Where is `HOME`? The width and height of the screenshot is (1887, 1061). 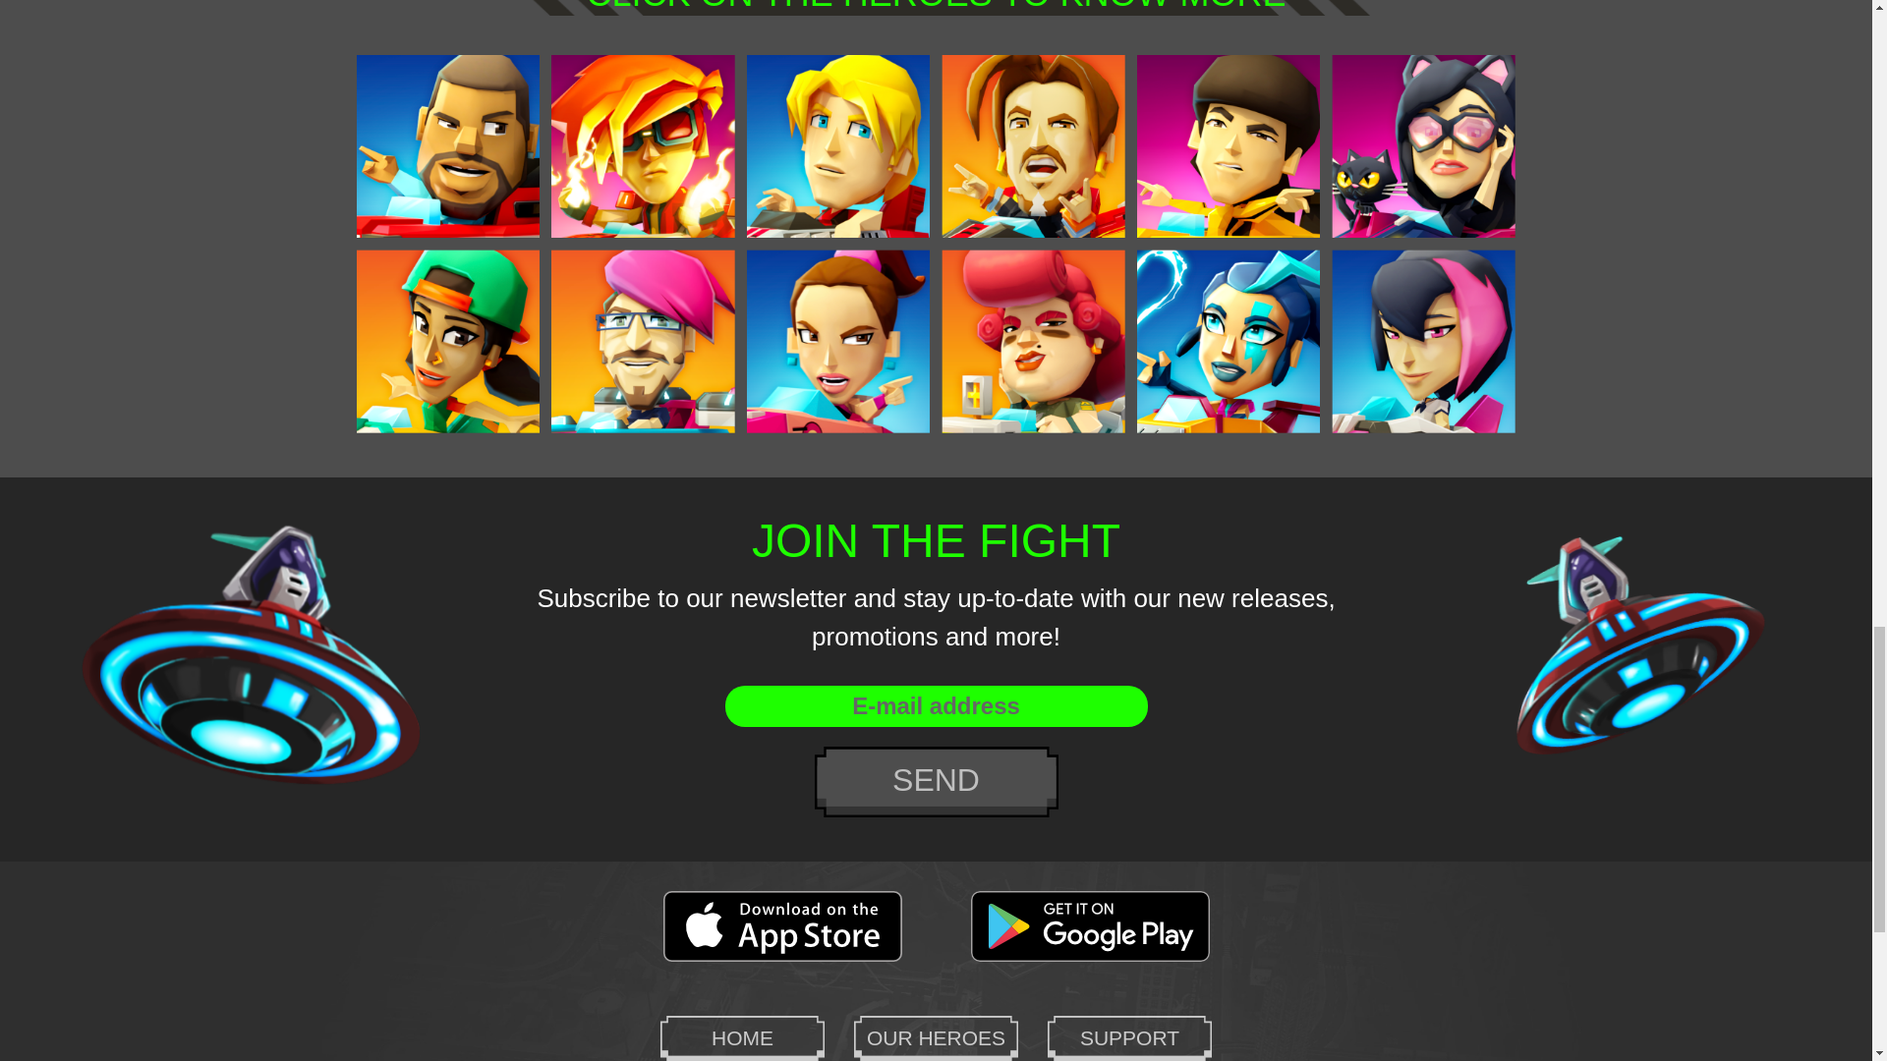
HOME is located at coordinates (743, 1037).